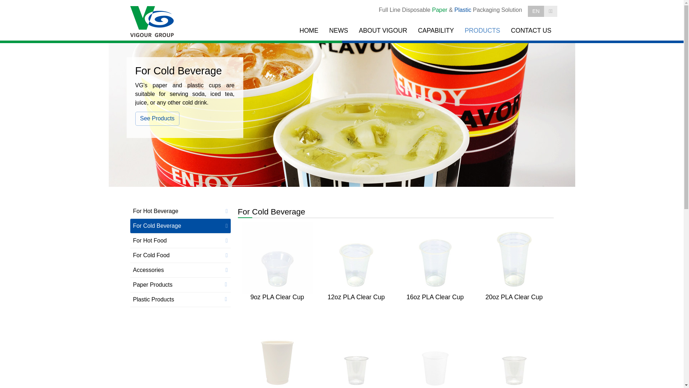 The width and height of the screenshot is (689, 388). Describe the element at coordinates (531, 31) in the screenshot. I see `CONTACT US` at that location.